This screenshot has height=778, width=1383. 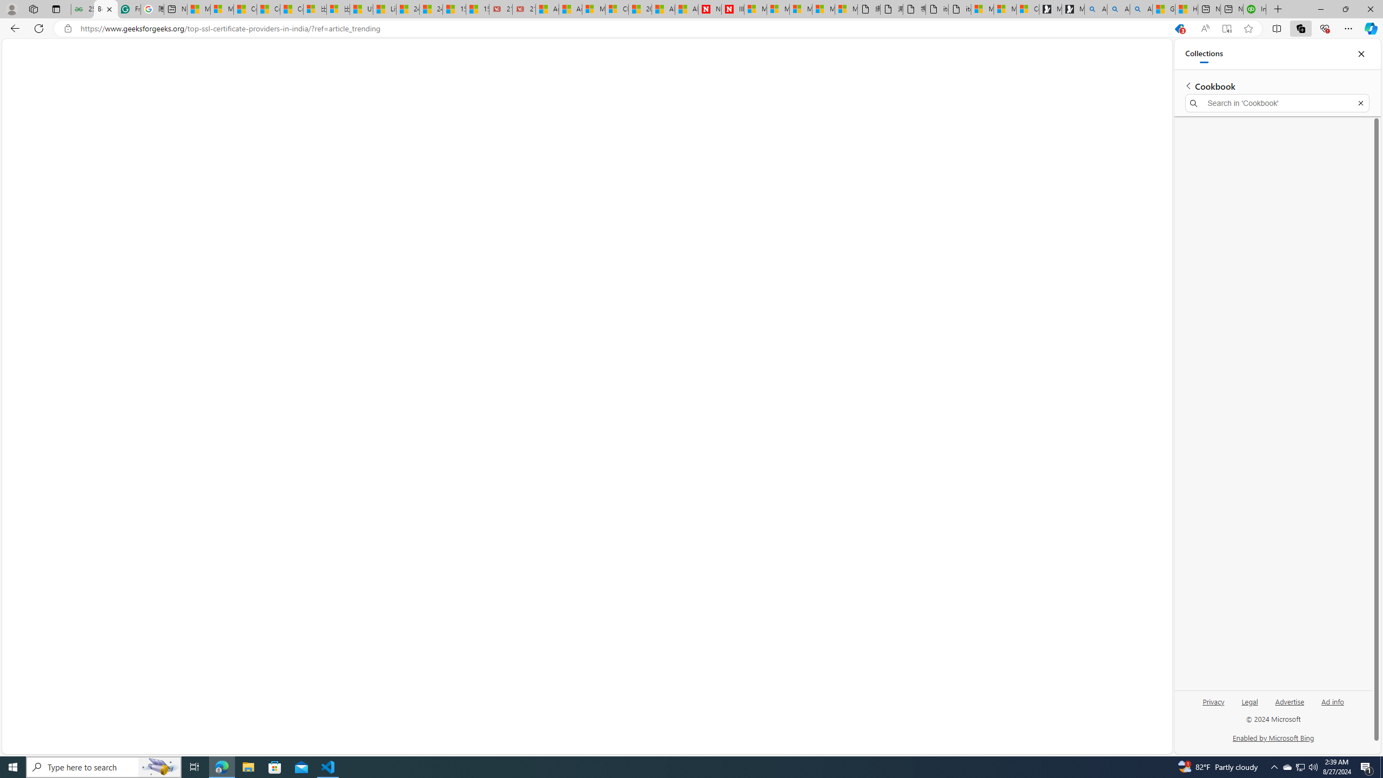 I want to click on Free Online Writing Tool, so click(x=309, y=152).